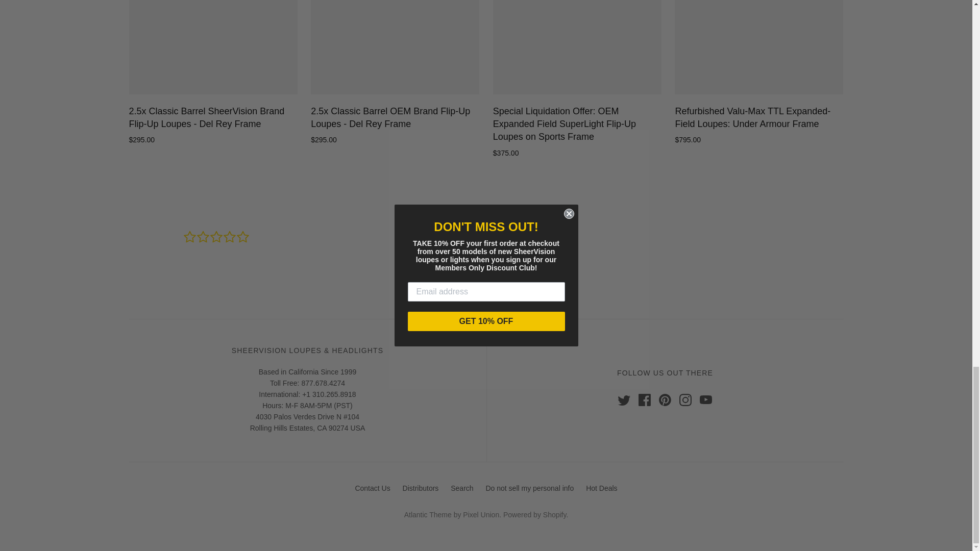 The width and height of the screenshot is (980, 551). What do you see at coordinates (705, 400) in the screenshot?
I see `Youtube Icon` at bounding box center [705, 400].